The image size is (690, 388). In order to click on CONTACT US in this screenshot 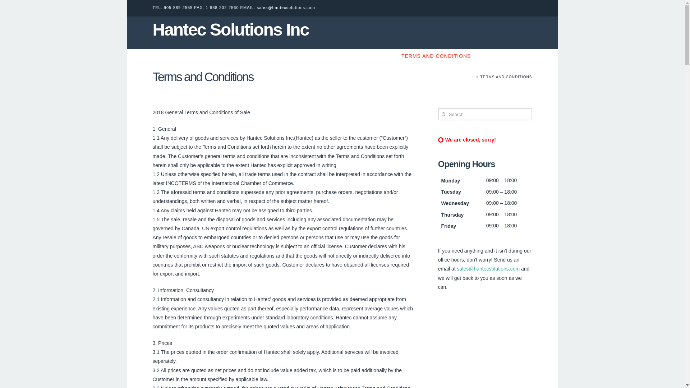, I will do `click(373, 56)`.